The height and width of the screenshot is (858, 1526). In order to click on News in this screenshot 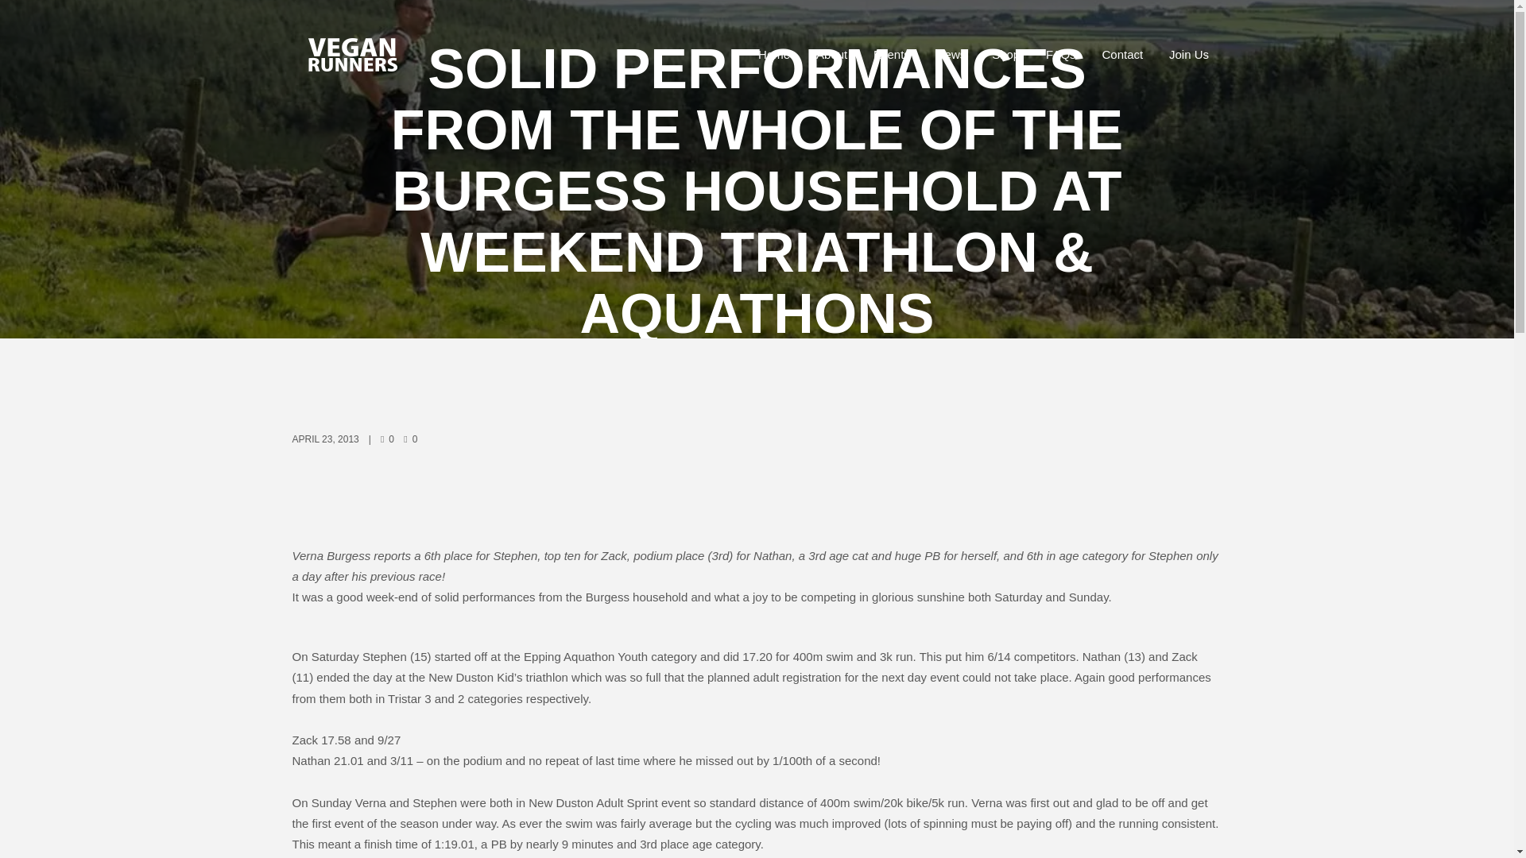, I will do `click(951, 54)`.